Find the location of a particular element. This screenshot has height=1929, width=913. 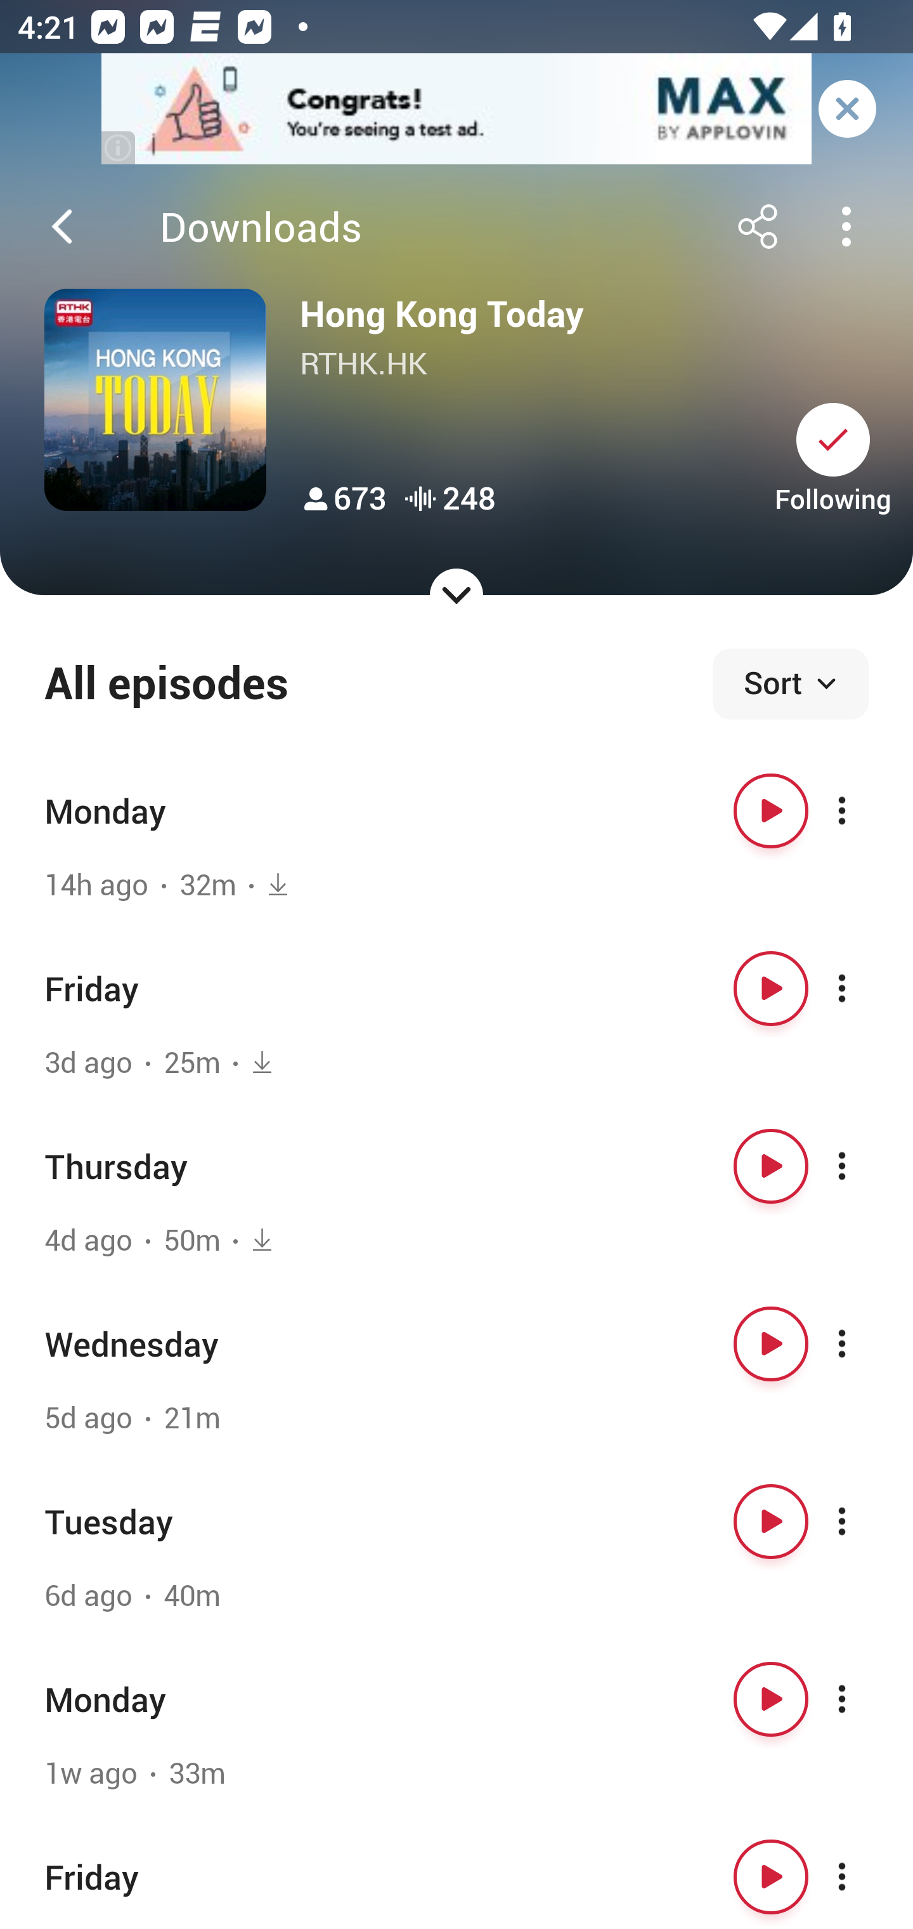

Play button is located at coordinates (771, 811).